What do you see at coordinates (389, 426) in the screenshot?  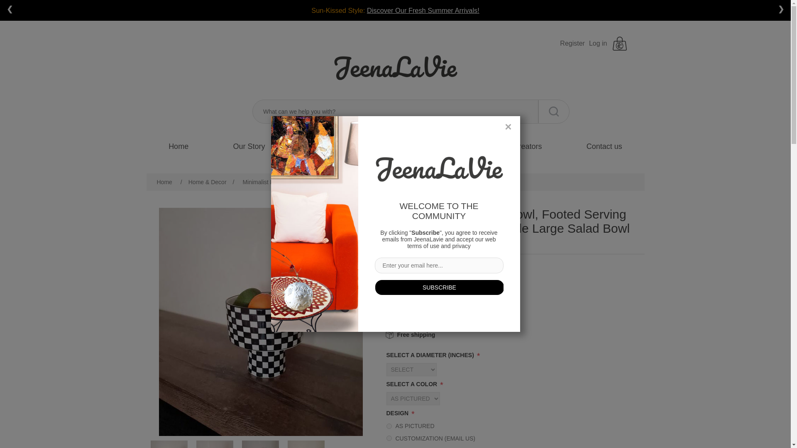 I see `9226` at bounding box center [389, 426].